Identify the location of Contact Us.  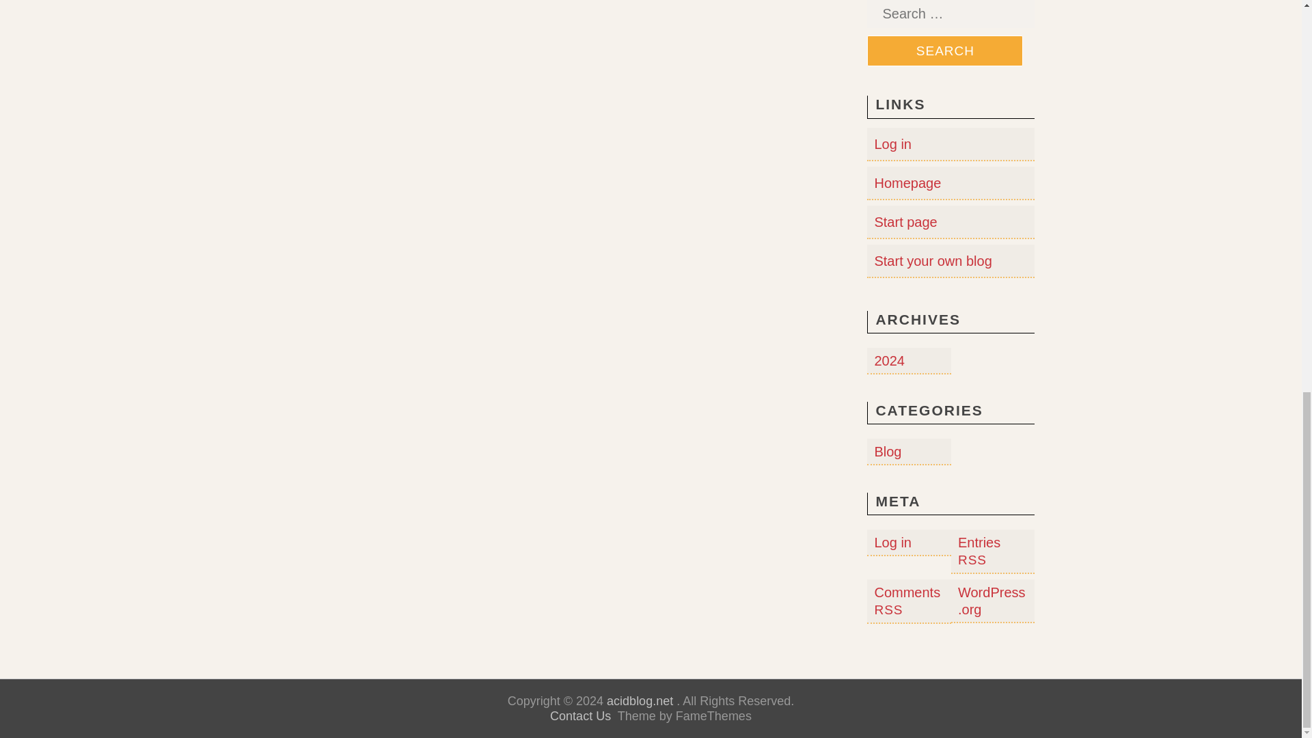
(580, 716).